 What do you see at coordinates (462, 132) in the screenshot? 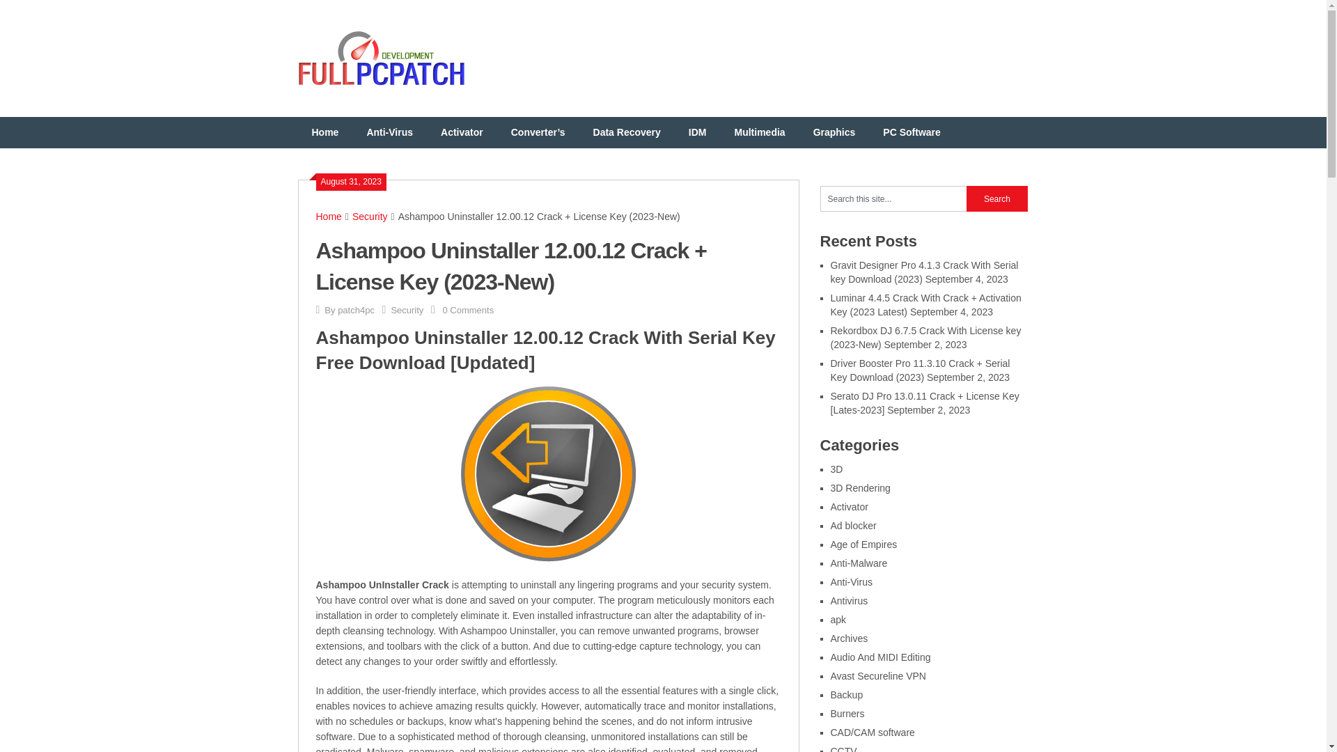
I see `Activator` at bounding box center [462, 132].